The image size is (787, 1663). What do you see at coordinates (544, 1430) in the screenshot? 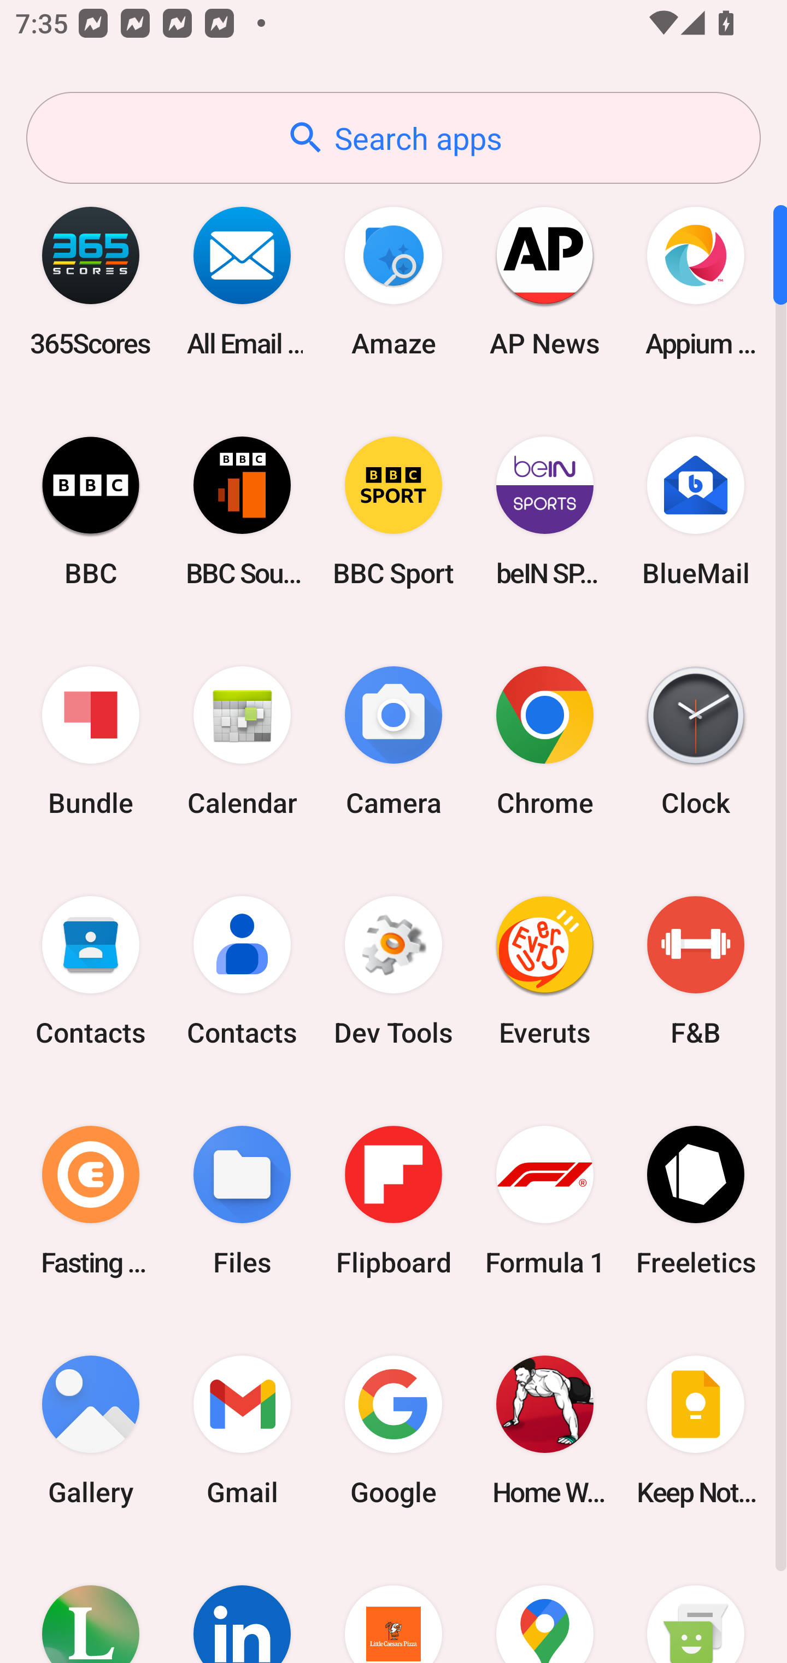
I see `Home Workout` at bounding box center [544, 1430].